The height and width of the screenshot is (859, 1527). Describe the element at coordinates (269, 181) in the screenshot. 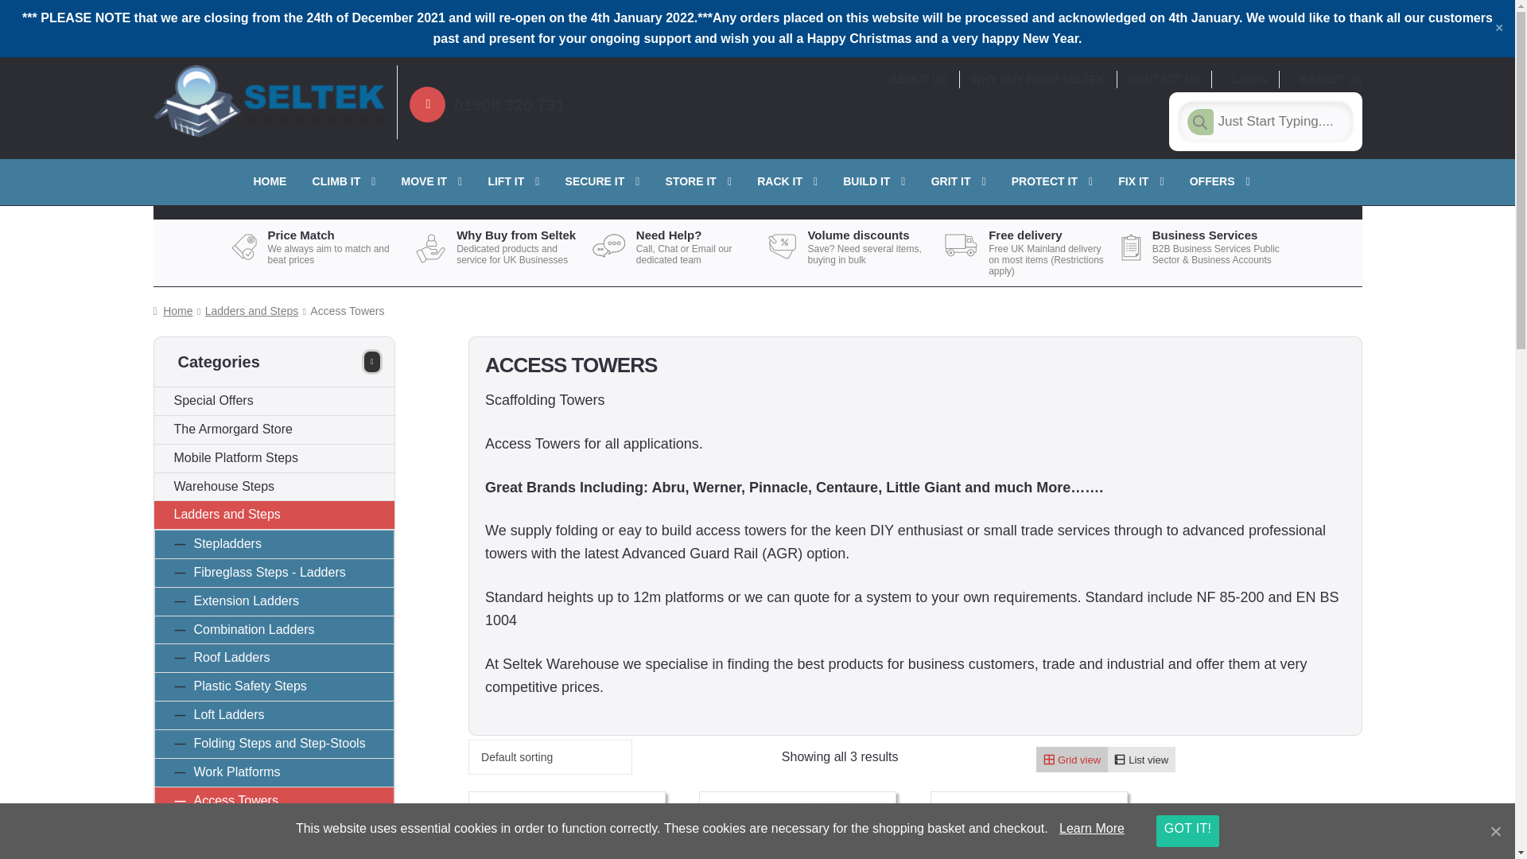

I see `HOME` at that location.